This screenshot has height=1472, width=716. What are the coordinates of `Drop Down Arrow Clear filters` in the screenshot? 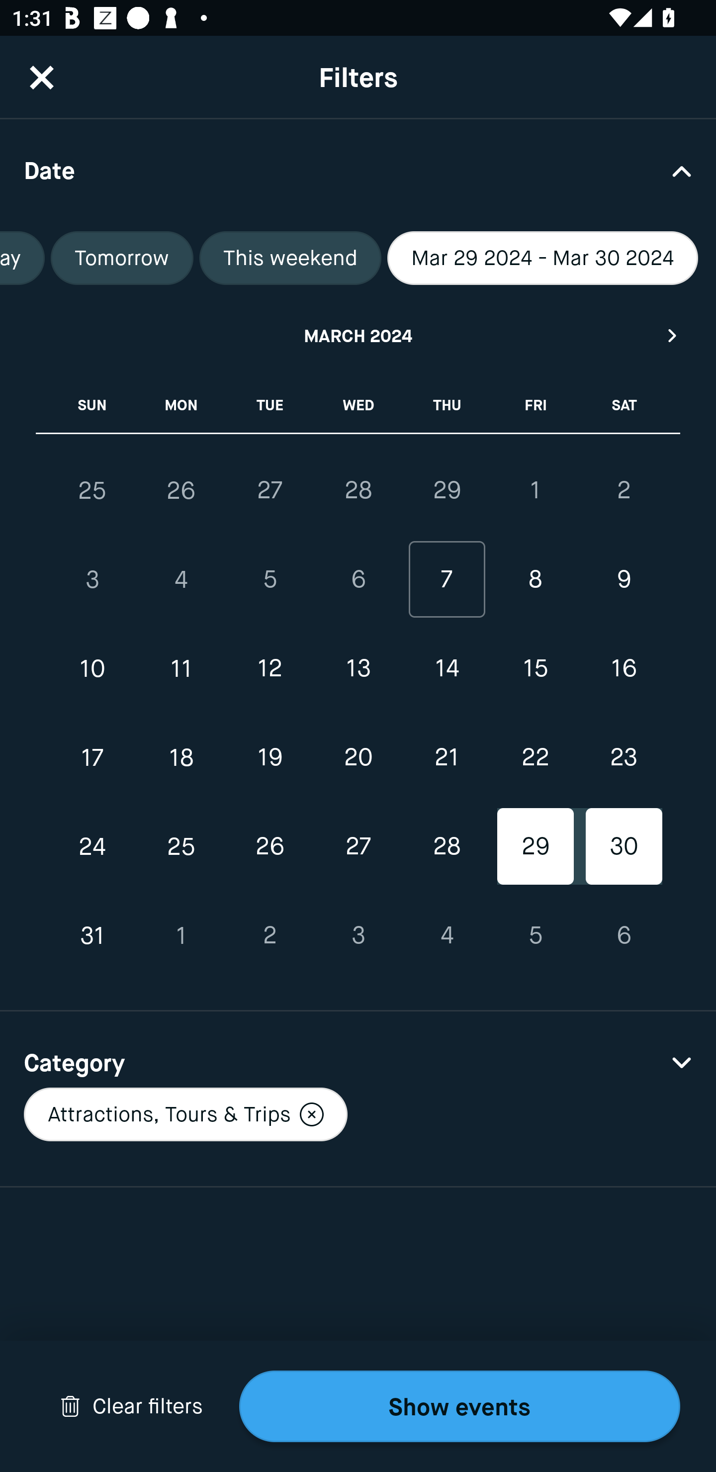 It's located at (131, 1406).